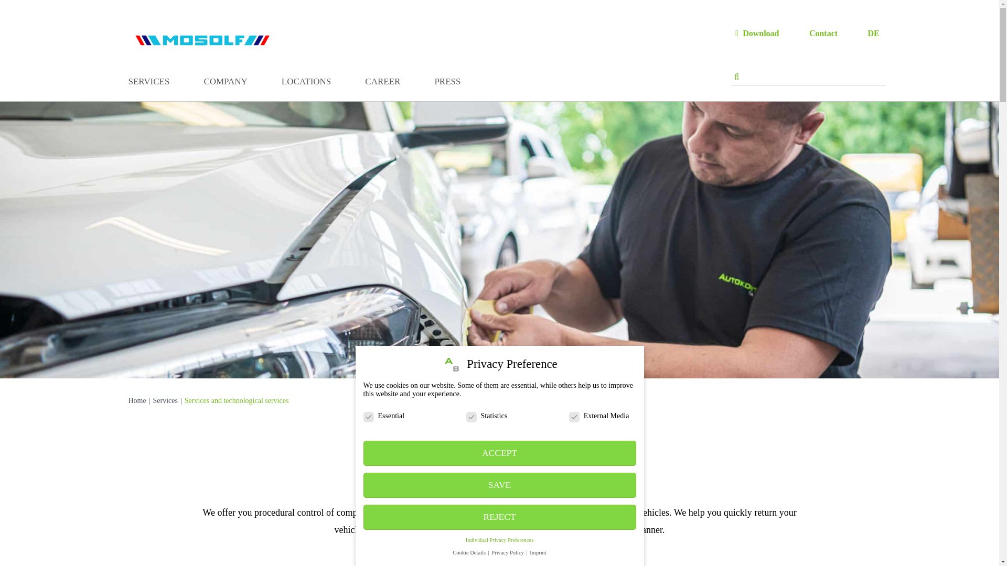 The width and height of the screenshot is (1007, 566). I want to click on Contact, so click(827, 34).